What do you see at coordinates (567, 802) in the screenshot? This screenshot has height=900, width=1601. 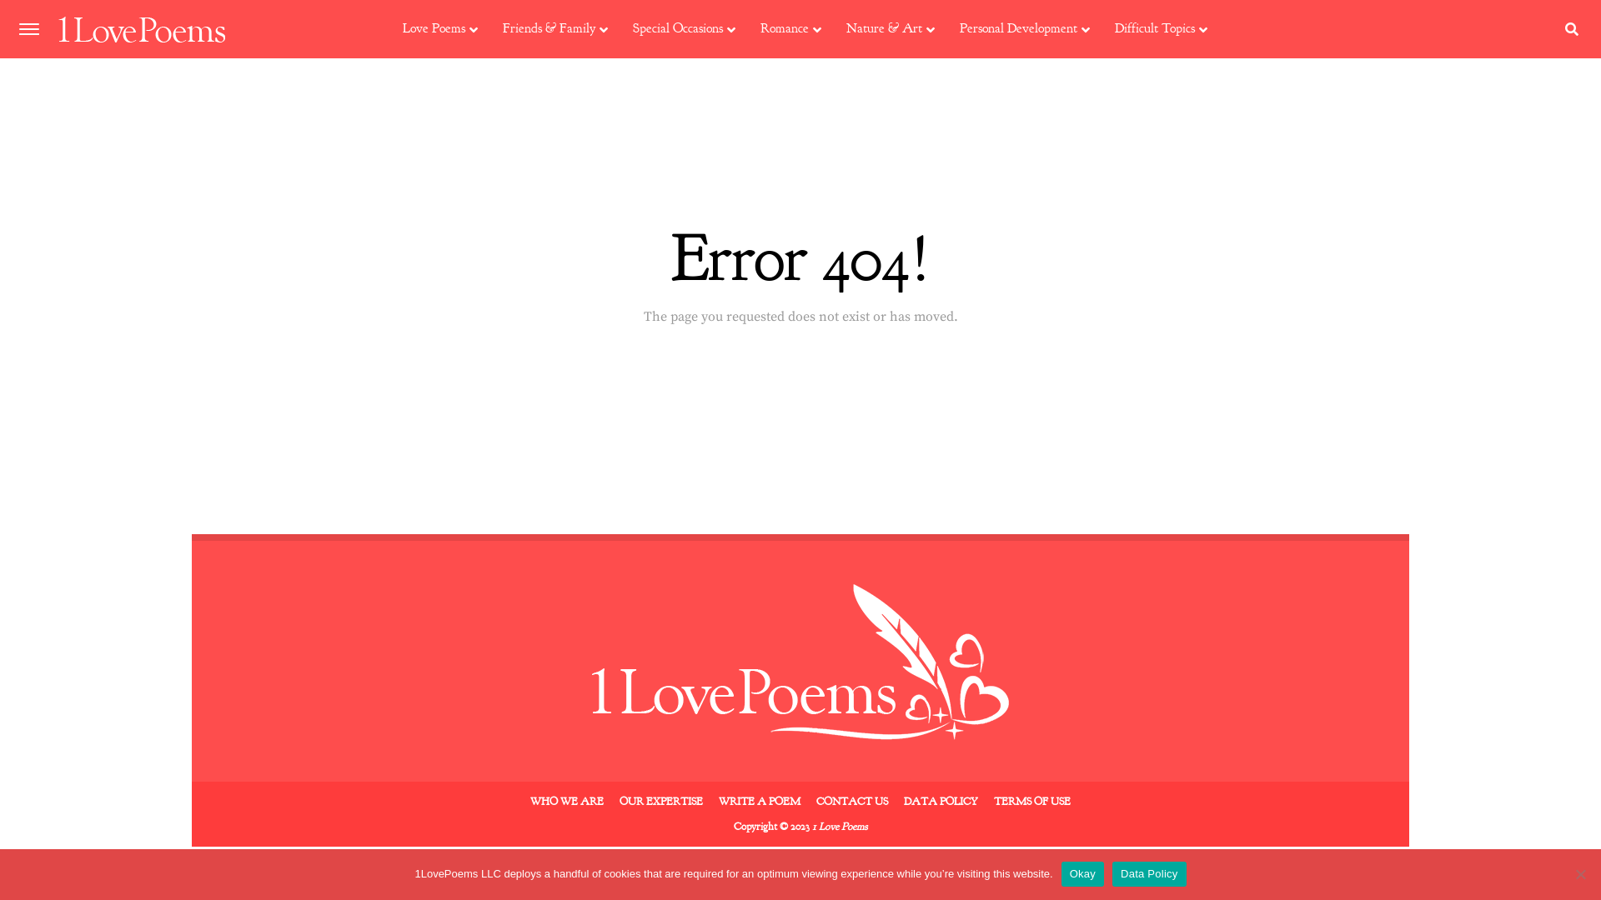 I see `WHO WE ARE` at bounding box center [567, 802].